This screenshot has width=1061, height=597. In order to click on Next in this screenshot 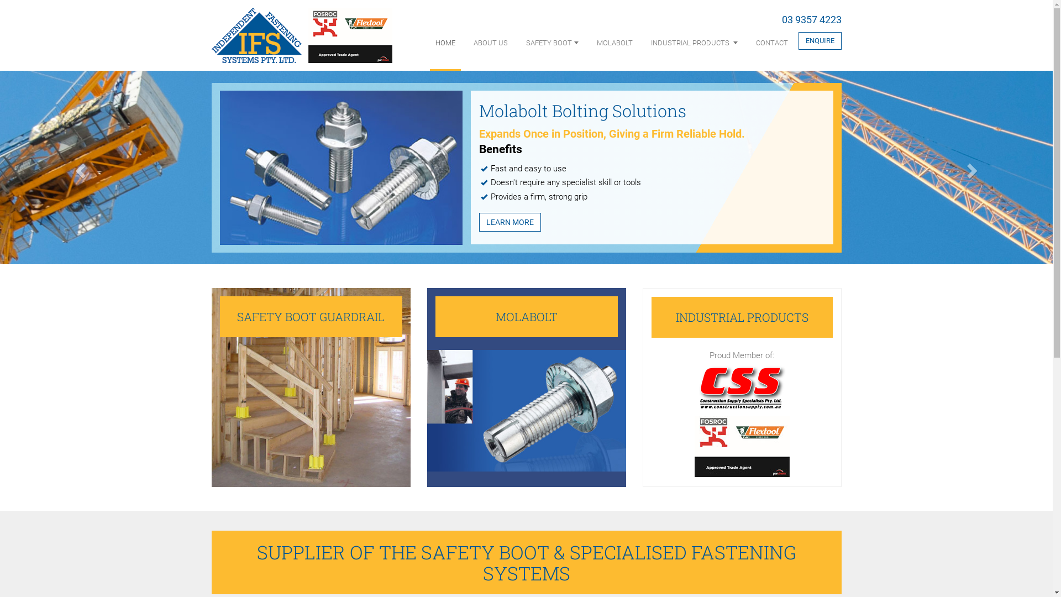, I will do `click(974, 167)`.